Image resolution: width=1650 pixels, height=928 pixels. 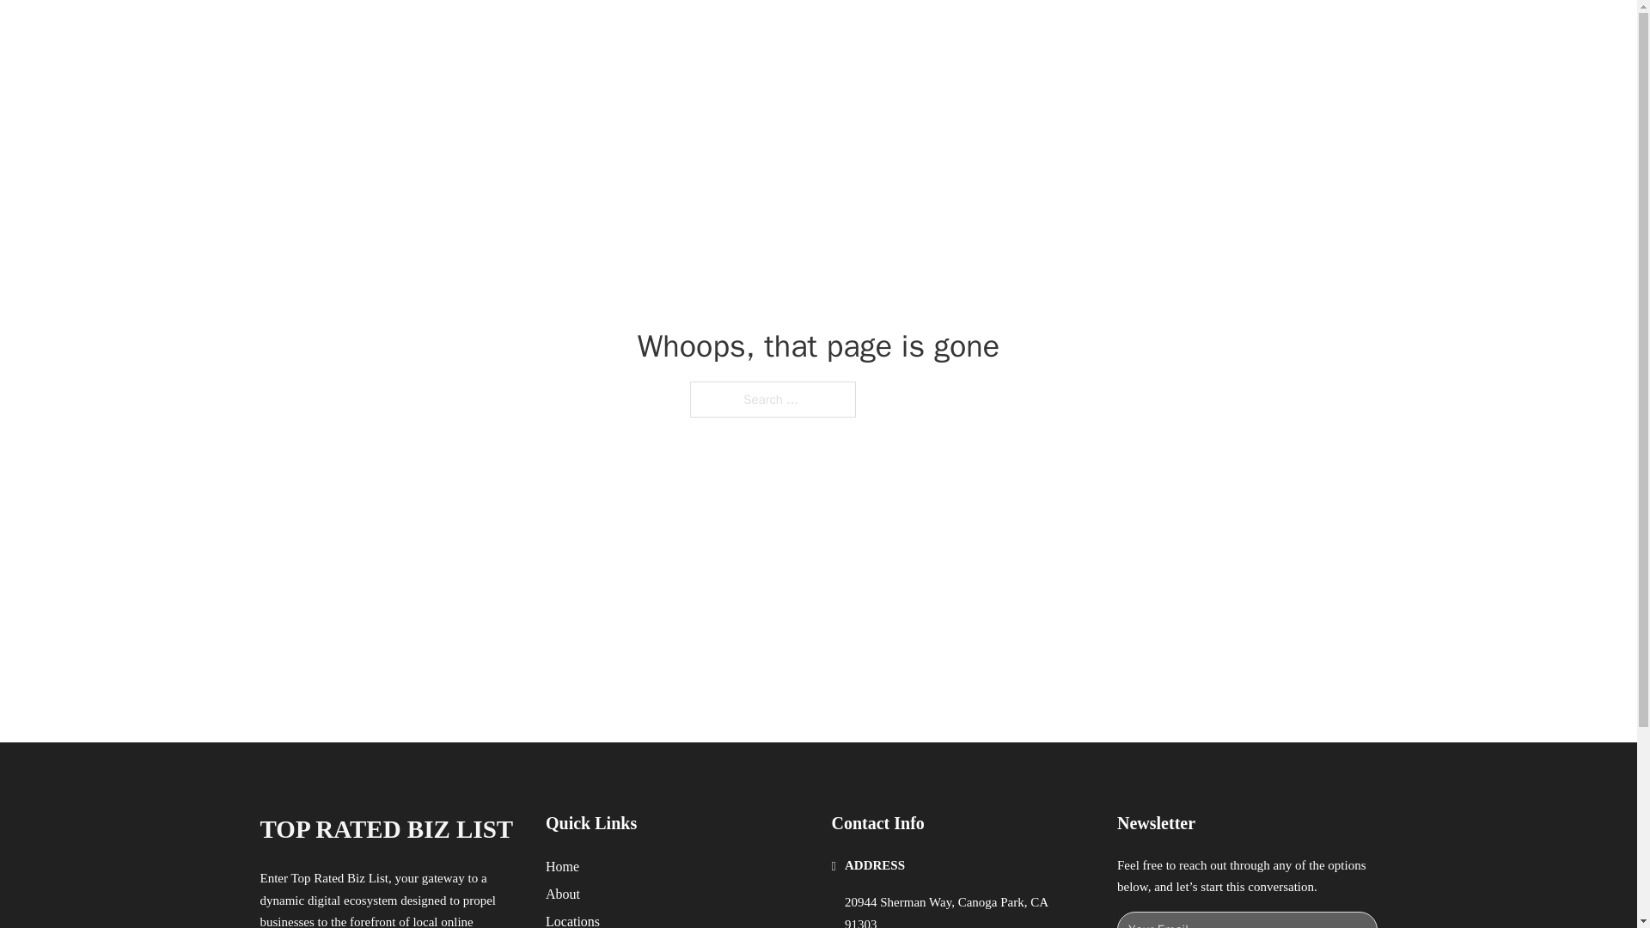 What do you see at coordinates (386, 829) in the screenshot?
I see `TOP RATED BIZ LIST` at bounding box center [386, 829].